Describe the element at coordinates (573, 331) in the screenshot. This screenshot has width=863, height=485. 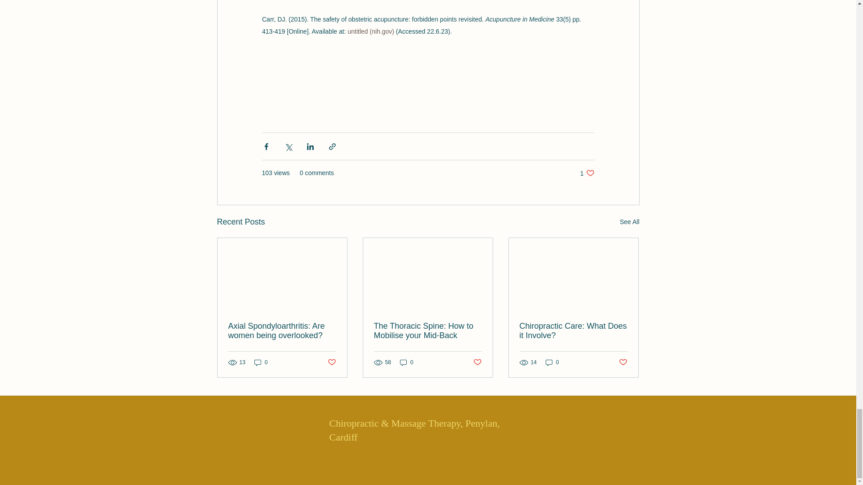
I see `Chiropractic Care: What Does it Involve?` at that location.